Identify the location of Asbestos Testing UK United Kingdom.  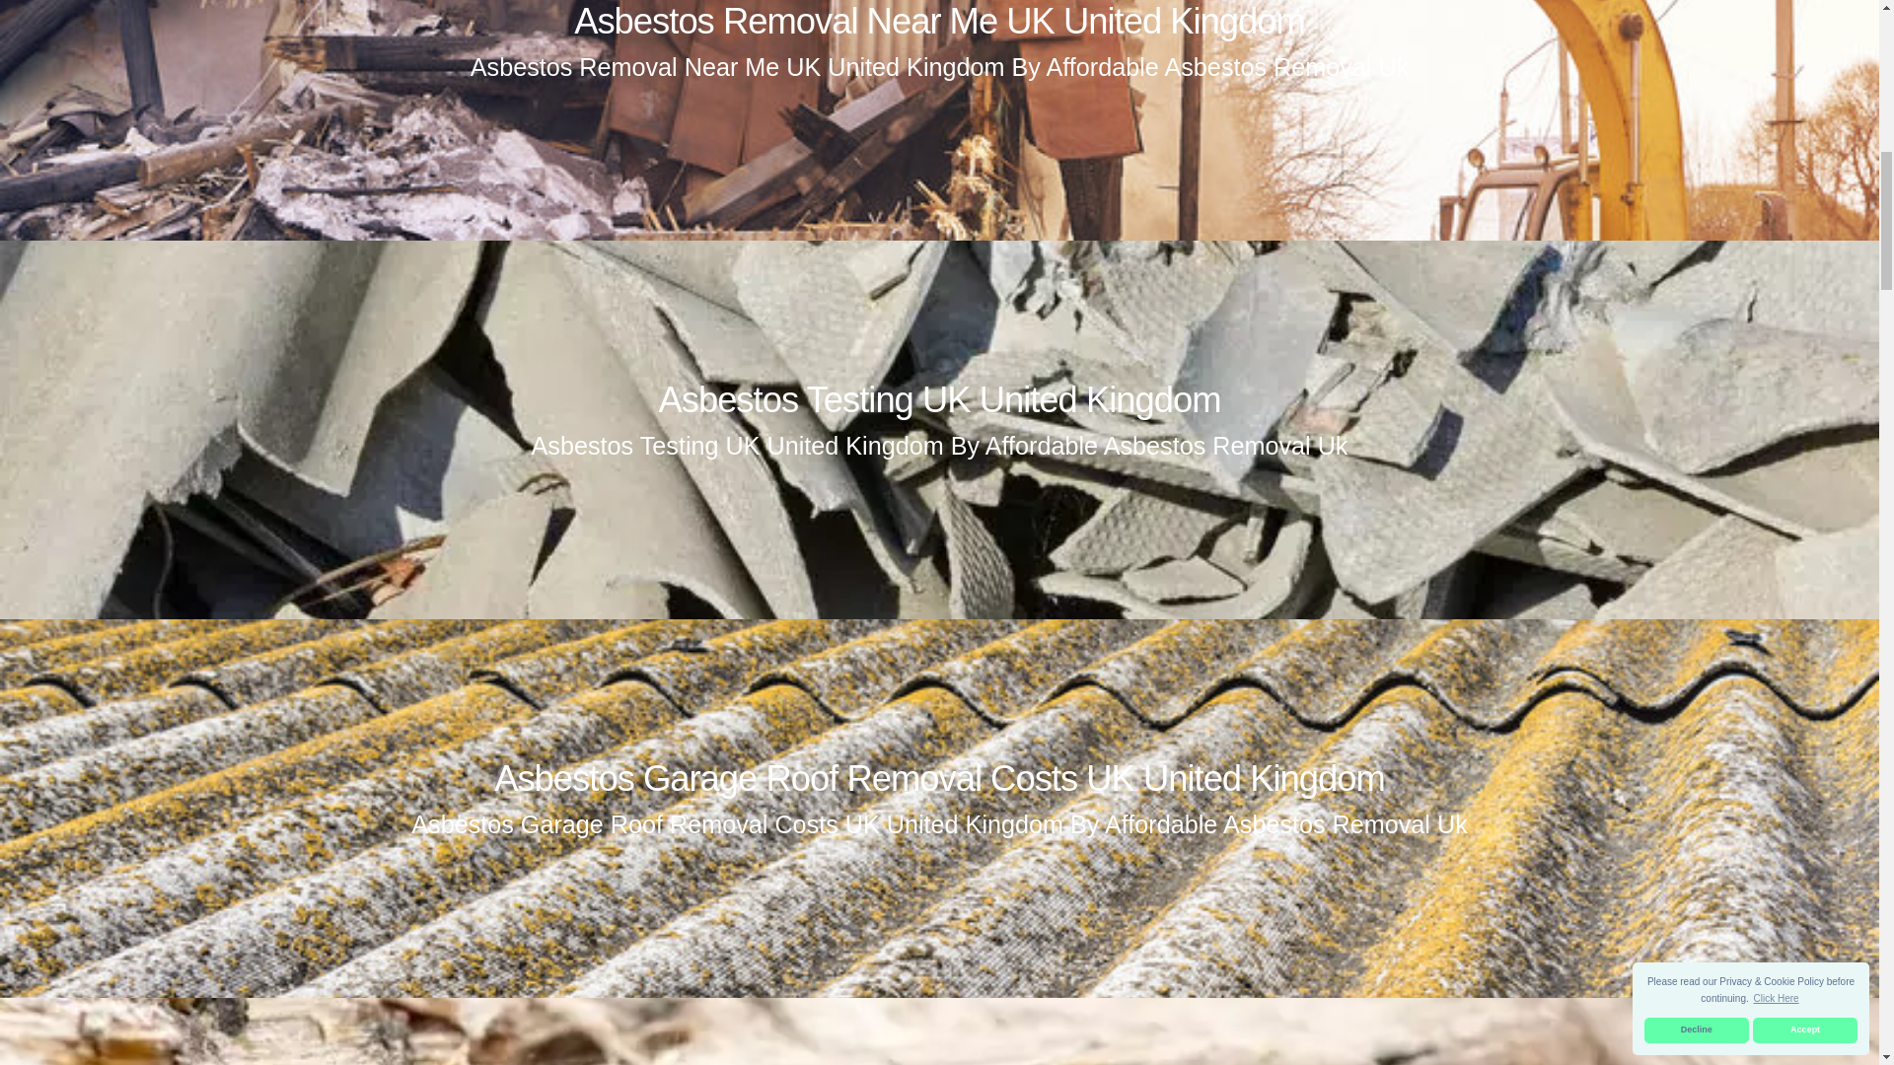
(938, 398).